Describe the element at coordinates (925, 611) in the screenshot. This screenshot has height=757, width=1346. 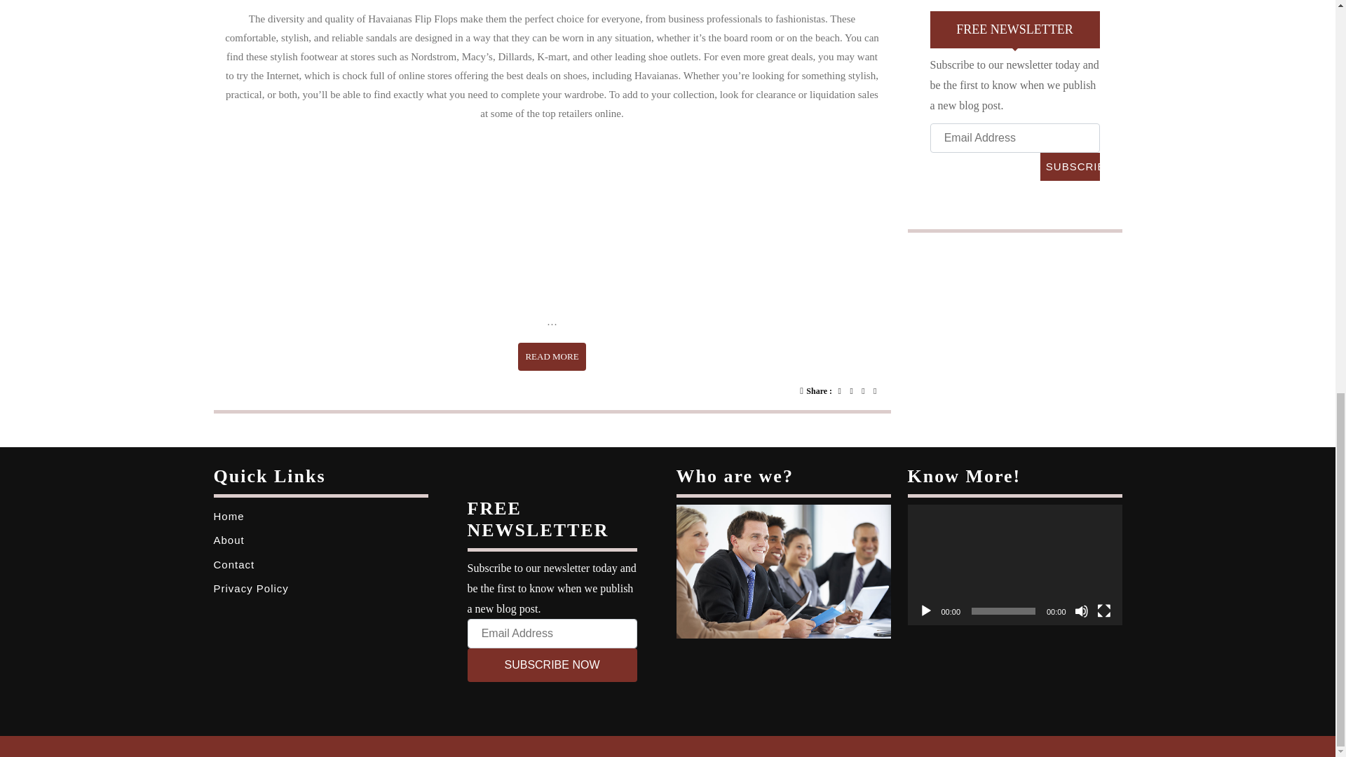
I see `Play` at that location.